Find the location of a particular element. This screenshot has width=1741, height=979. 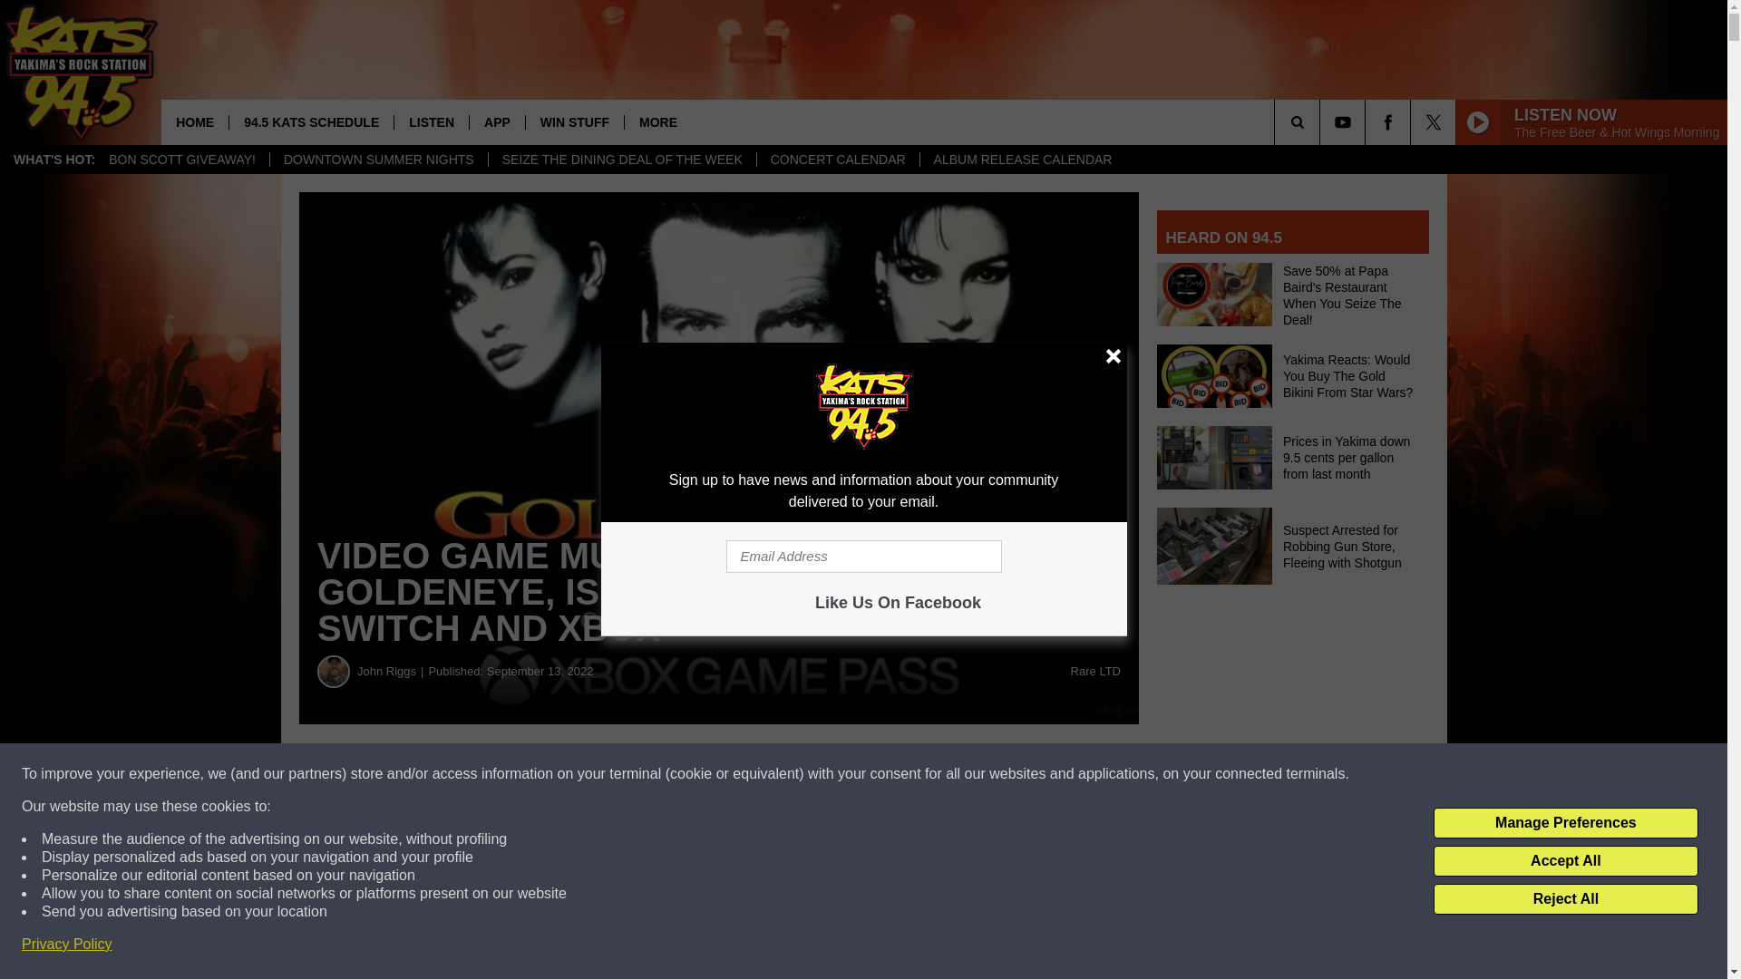

SEIZE THE DINING DEAL OF THE WEEK is located at coordinates (621, 160).